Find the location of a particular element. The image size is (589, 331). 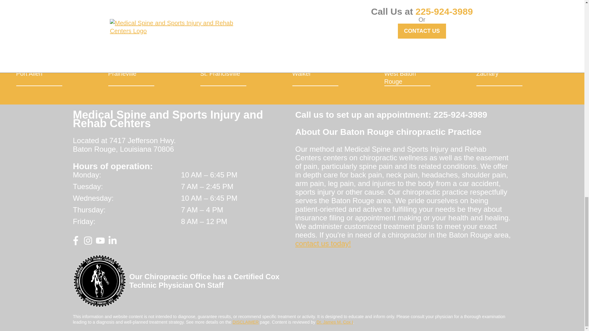

Like us on Facebook is located at coordinates (75, 243).